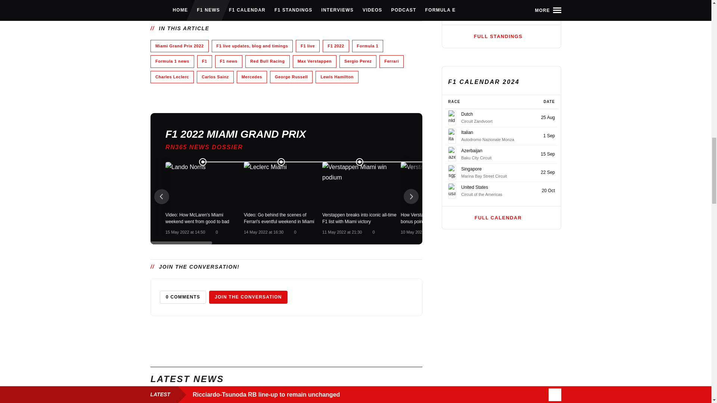 The width and height of the screenshot is (717, 403). Describe the element at coordinates (184, 232) in the screenshot. I see `Sunday, 15 May 2022 at 14:50` at that location.